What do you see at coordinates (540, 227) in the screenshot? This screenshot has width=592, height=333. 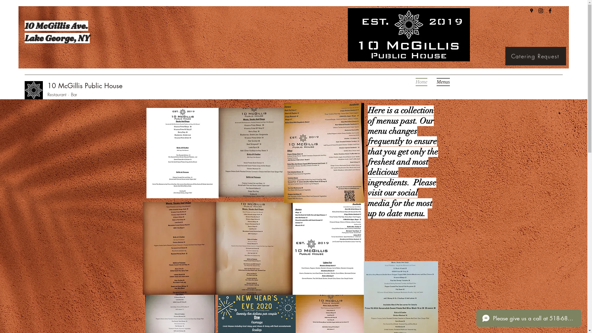 I see `Menus` at bounding box center [540, 227].